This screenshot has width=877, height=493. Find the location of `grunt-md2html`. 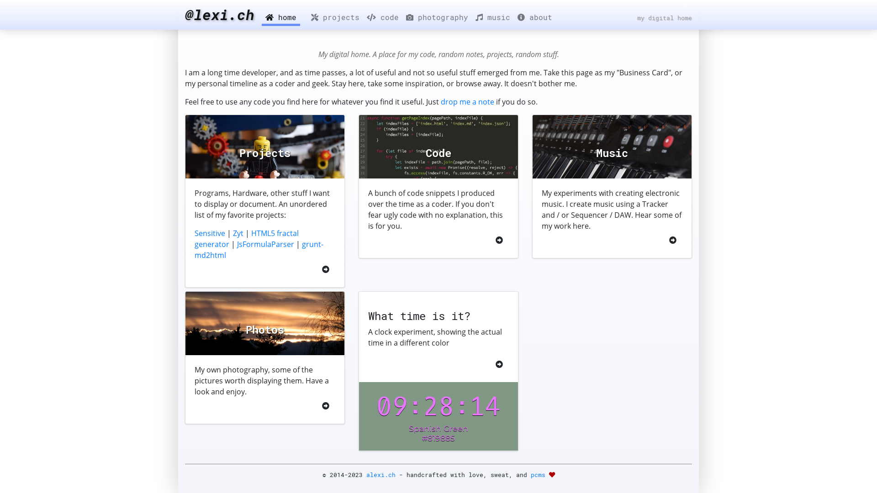

grunt-md2html is located at coordinates (259, 250).